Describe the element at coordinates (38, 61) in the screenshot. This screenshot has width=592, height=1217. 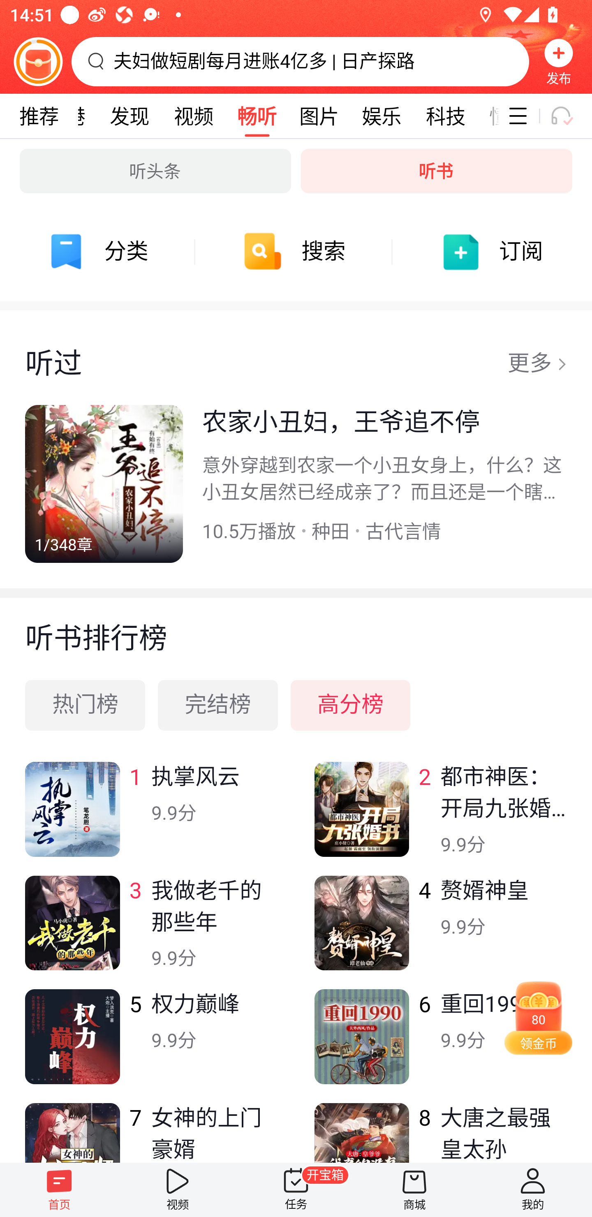
I see `阅读赚金币` at that location.